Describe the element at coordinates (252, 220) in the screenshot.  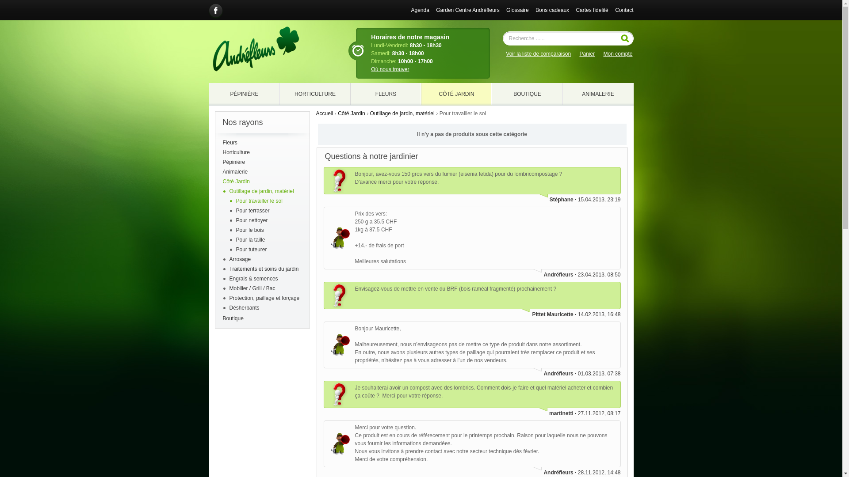
I see `Pour nettoyer` at that location.